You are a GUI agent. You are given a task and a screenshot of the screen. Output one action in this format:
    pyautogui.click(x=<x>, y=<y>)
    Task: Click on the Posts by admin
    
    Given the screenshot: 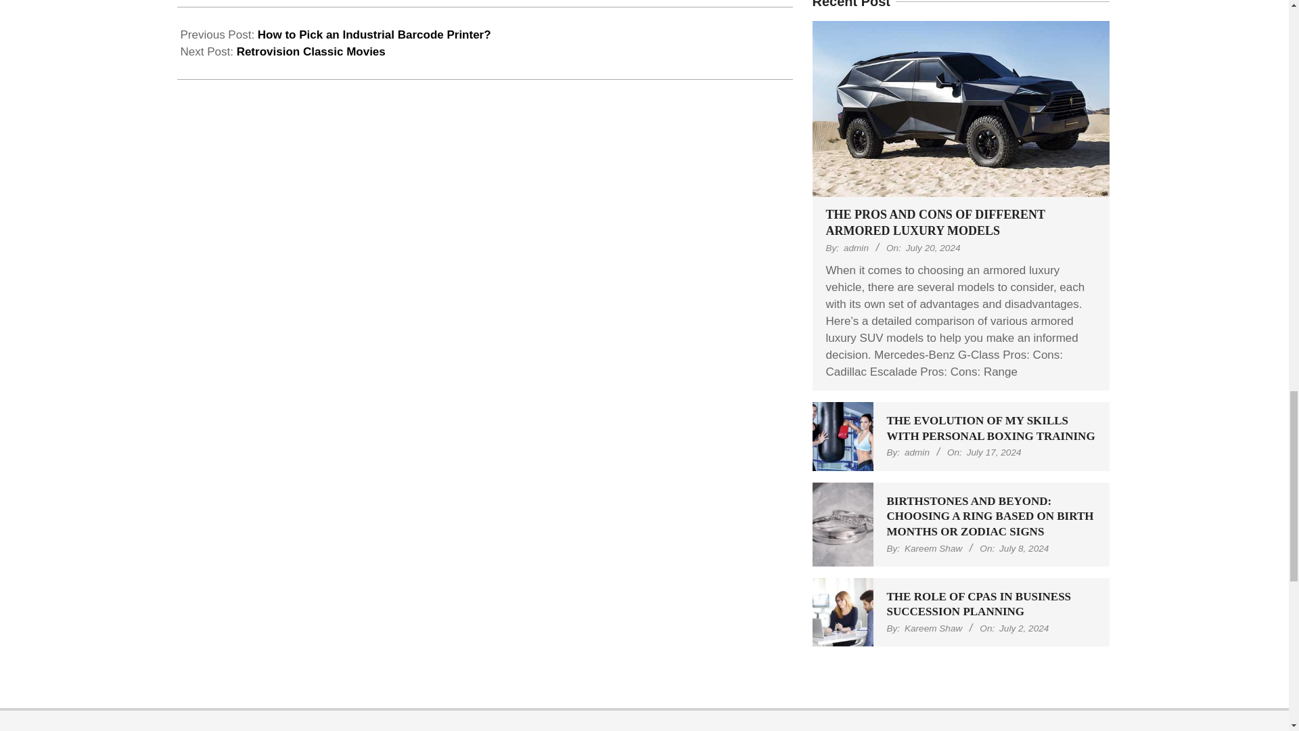 What is the action you would take?
    pyautogui.click(x=856, y=248)
    